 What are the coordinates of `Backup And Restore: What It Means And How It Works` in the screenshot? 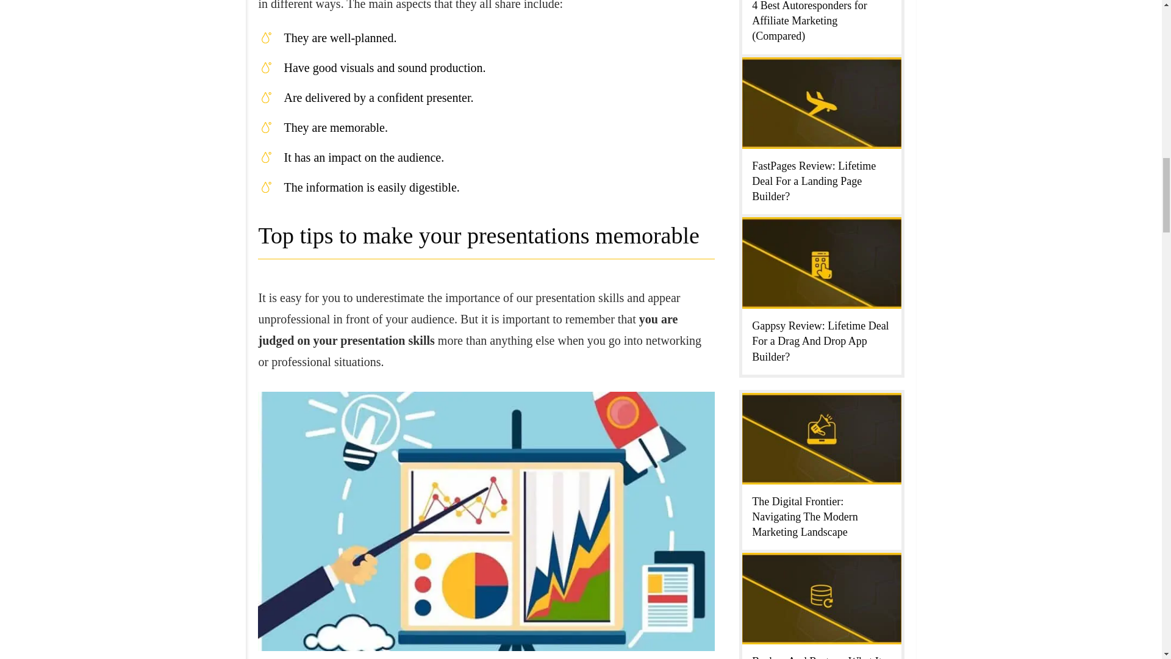 It's located at (816, 657).